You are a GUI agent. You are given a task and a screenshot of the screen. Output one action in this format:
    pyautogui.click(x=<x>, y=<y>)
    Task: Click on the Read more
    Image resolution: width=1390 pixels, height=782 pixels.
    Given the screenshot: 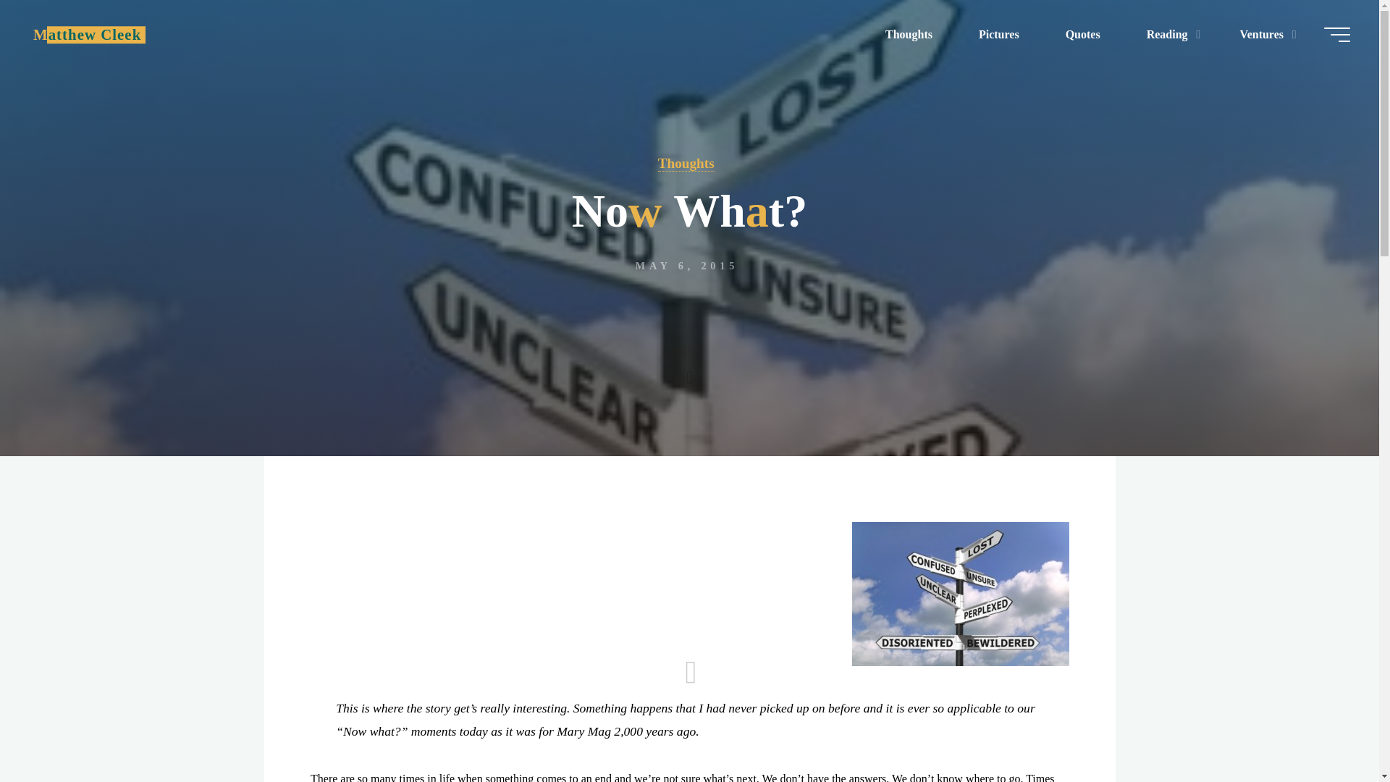 What is the action you would take?
    pyautogui.click(x=689, y=366)
    